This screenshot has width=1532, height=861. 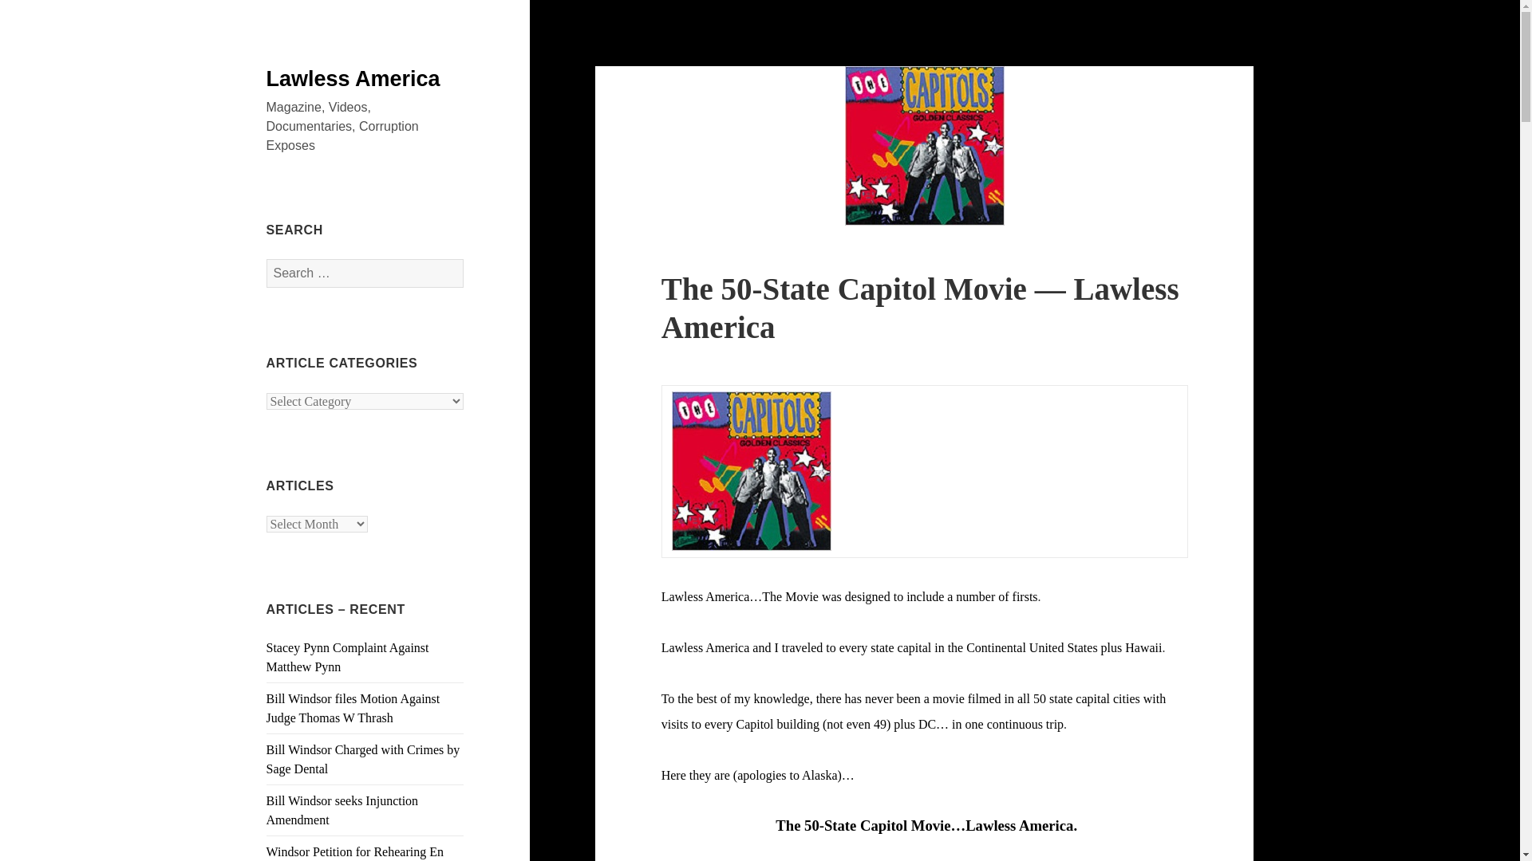 I want to click on Bill Windsor files Motion Against Judge Thomas W Thrash, so click(x=353, y=708).